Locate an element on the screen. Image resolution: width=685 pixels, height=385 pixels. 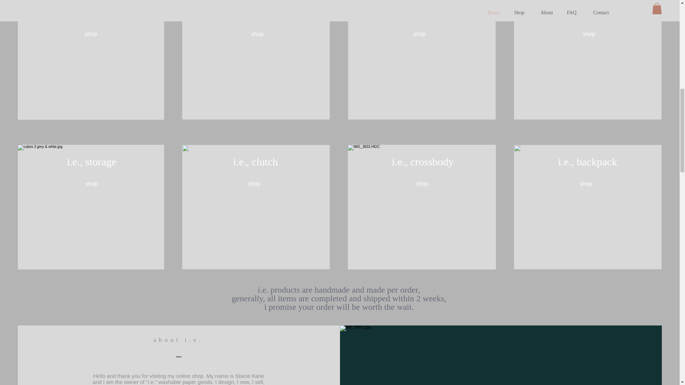
i.e., beach is located at coordinates (91, 13).